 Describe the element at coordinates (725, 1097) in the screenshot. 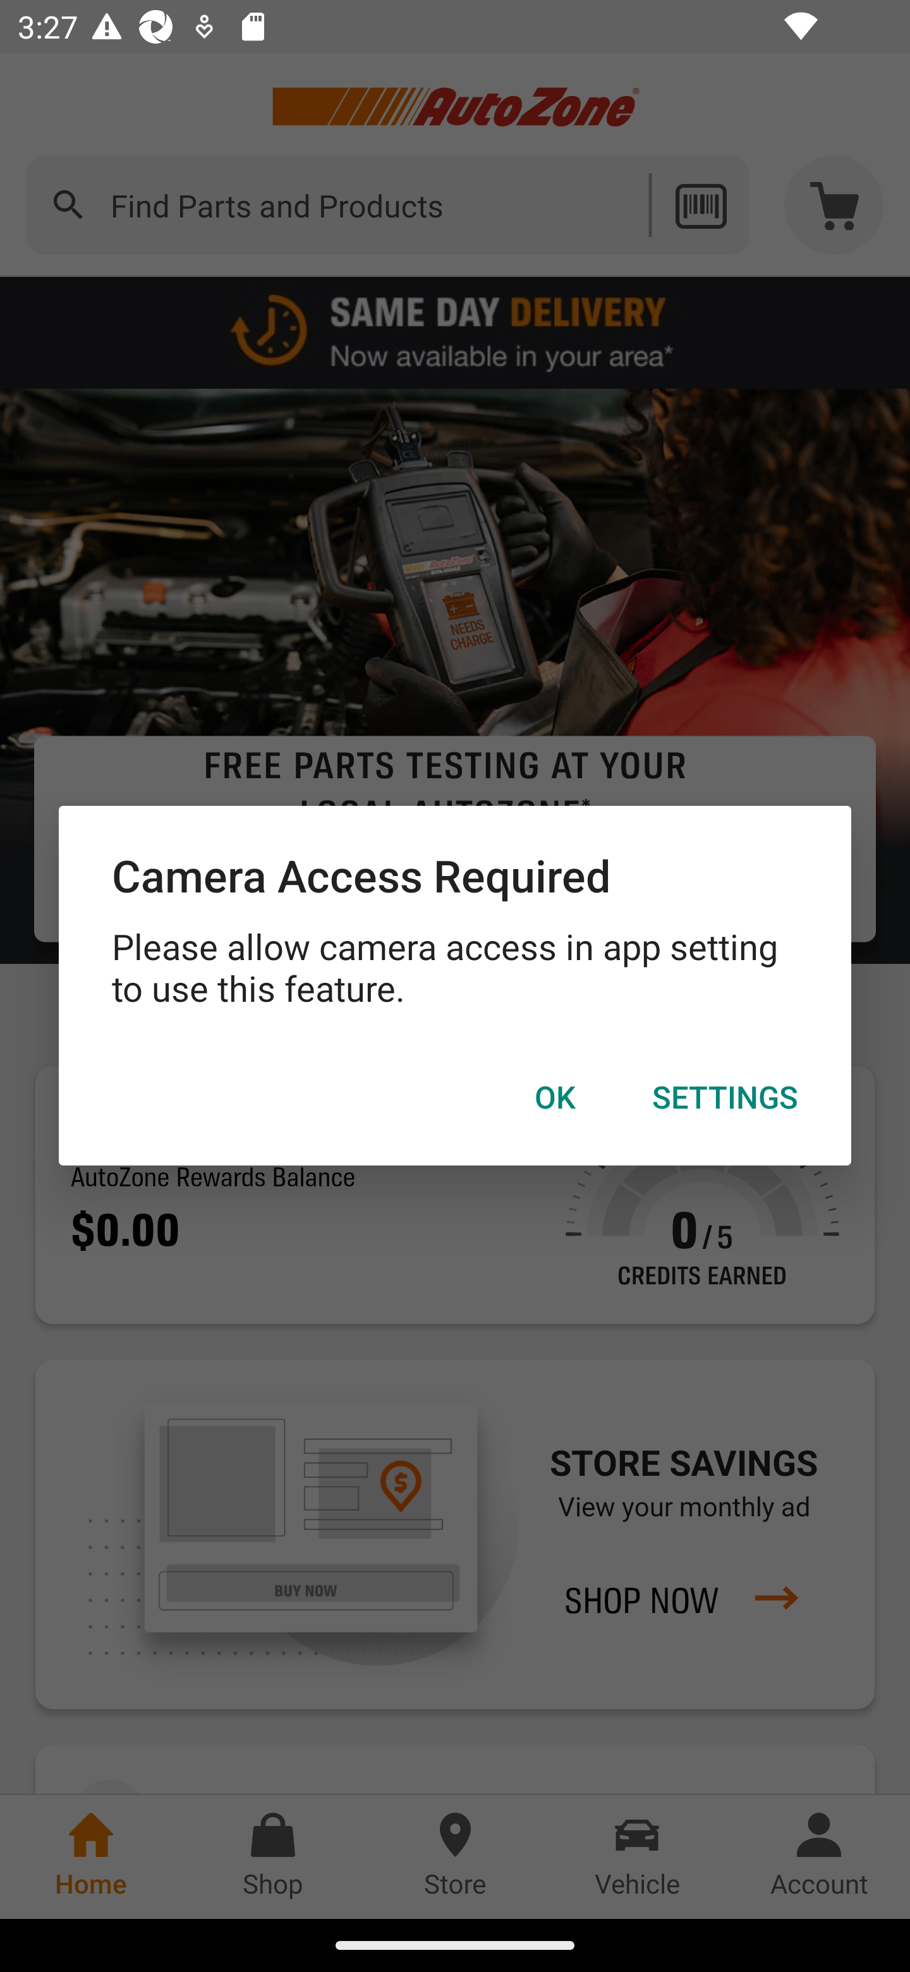

I see `SETTINGS` at that location.